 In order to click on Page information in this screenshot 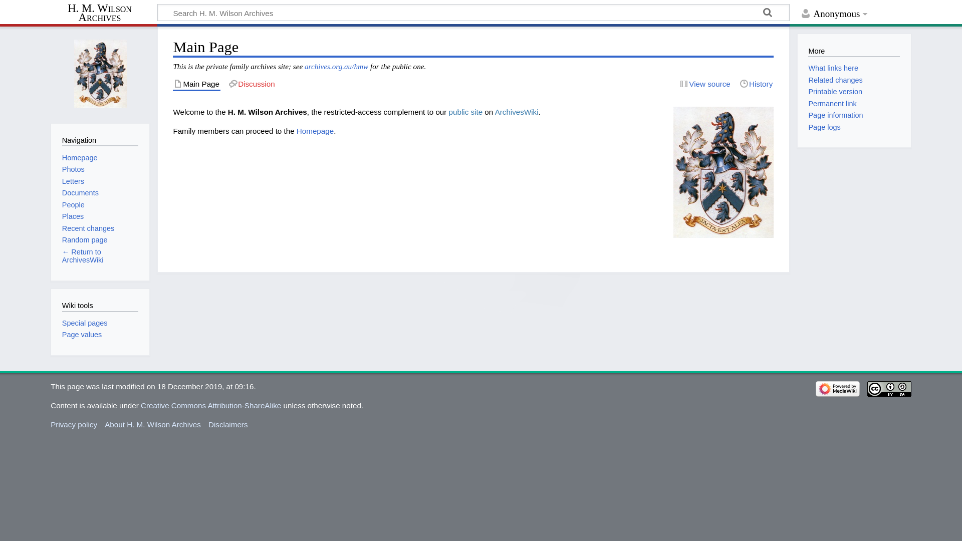, I will do `click(836, 115)`.